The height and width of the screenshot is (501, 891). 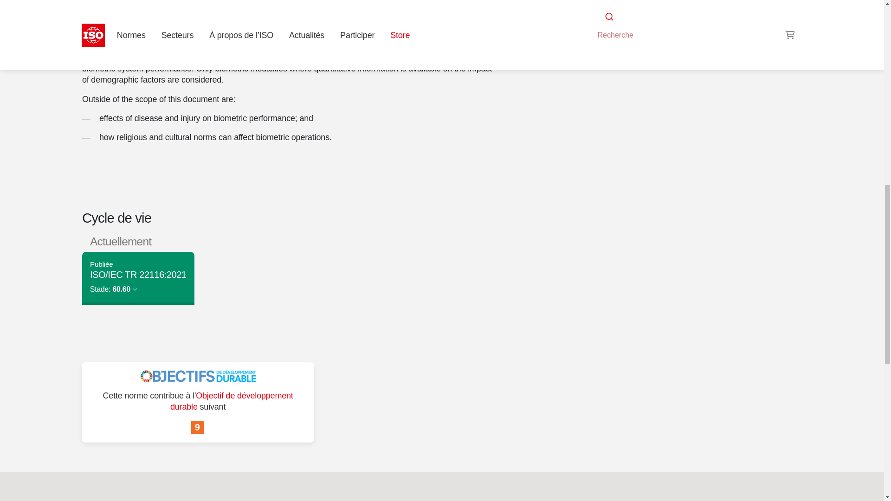 I want to click on RSS, so click(x=585, y=32).